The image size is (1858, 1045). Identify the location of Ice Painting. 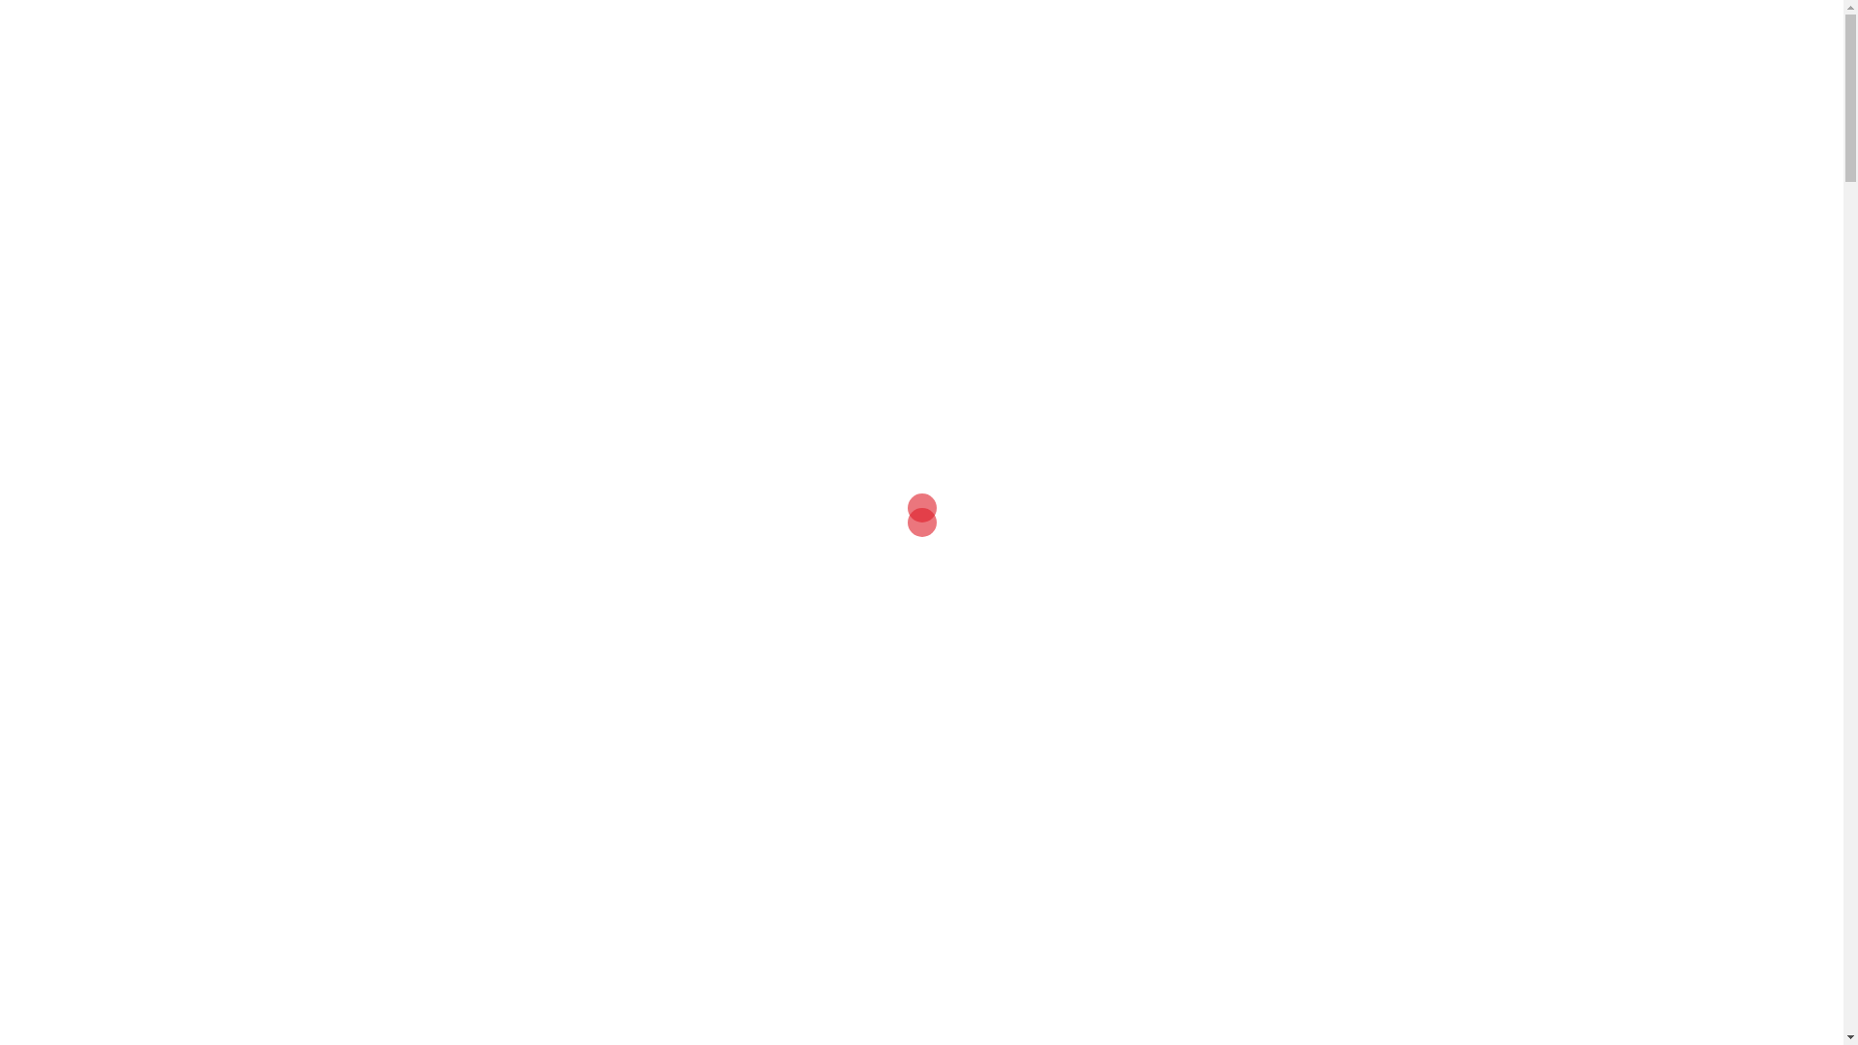
(1303, 539).